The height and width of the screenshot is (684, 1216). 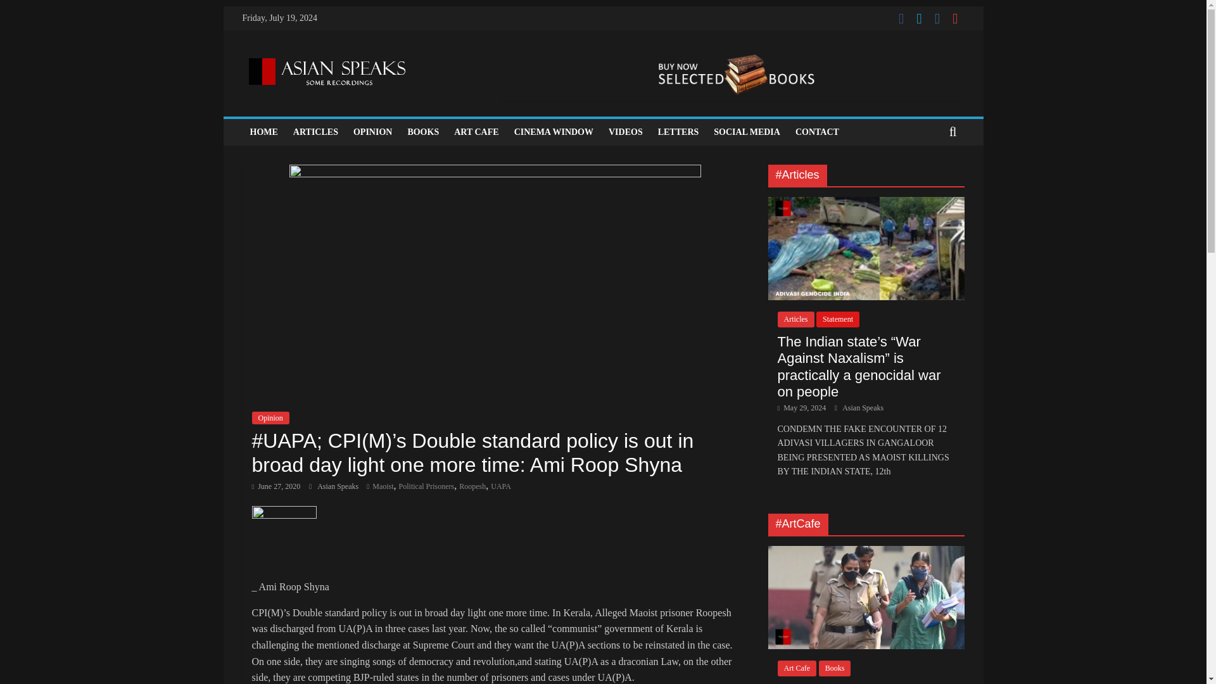 What do you see at coordinates (423, 132) in the screenshot?
I see `BOOKS` at bounding box center [423, 132].